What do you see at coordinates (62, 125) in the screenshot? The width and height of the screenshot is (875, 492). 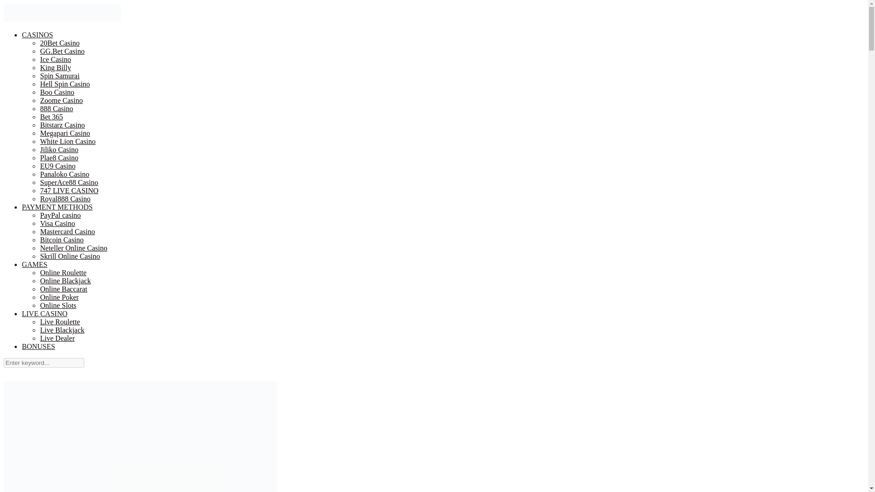 I see `Bitstarz Casino` at bounding box center [62, 125].